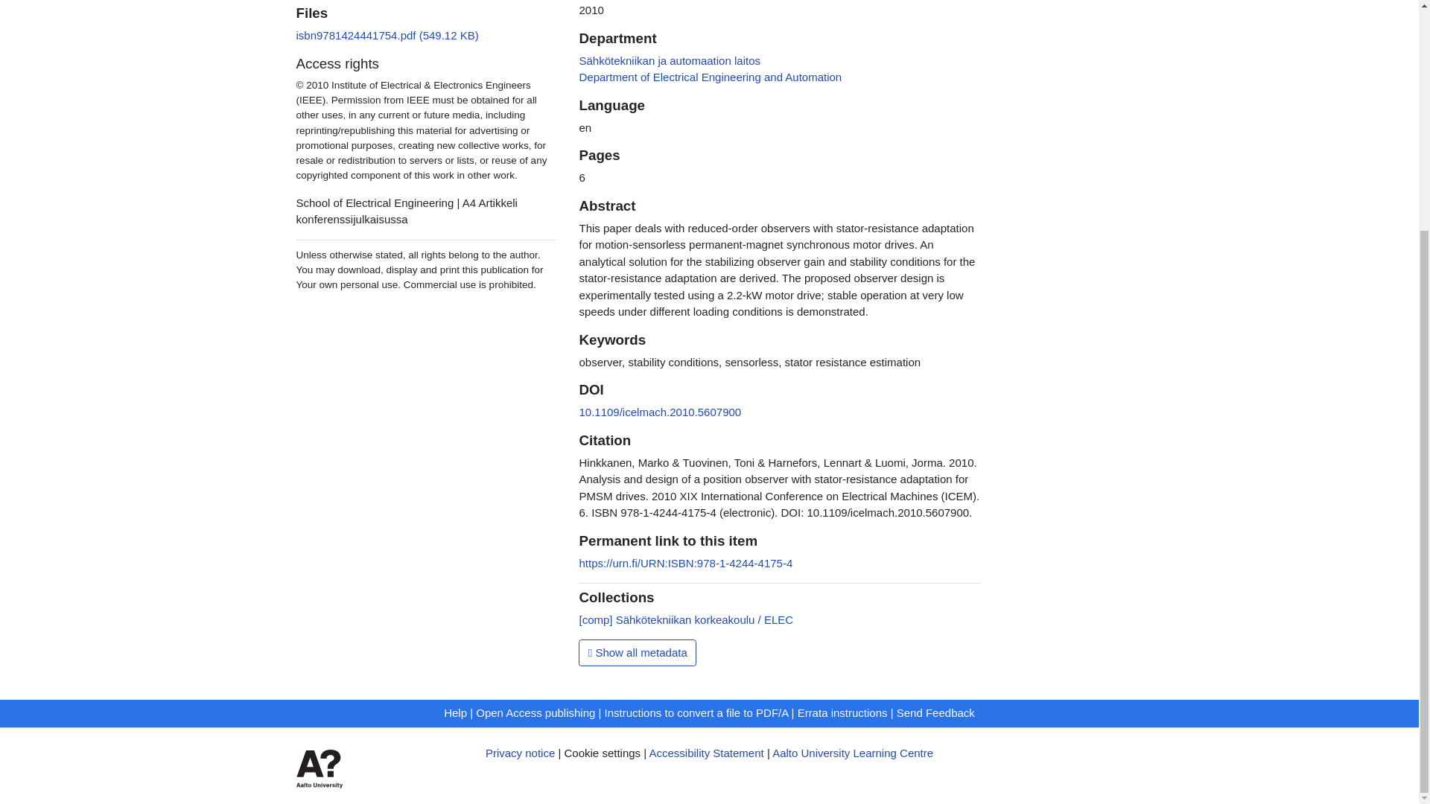 This screenshot has height=804, width=1430. What do you see at coordinates (711, 77) in the screenshot?
I see `Department of Electrical Engineering and Automation` at bounding box center [711, 77].